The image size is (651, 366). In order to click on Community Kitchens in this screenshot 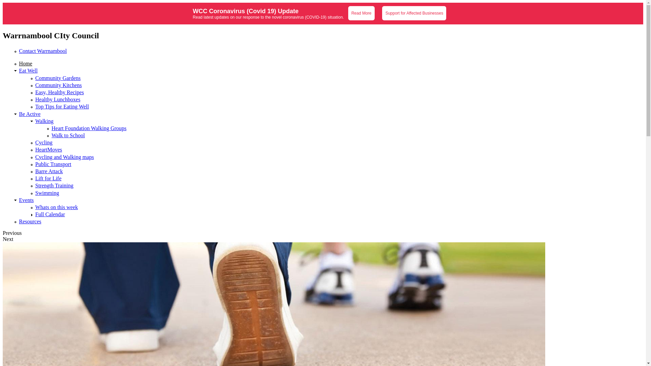, I will do `click(58, 85)`.